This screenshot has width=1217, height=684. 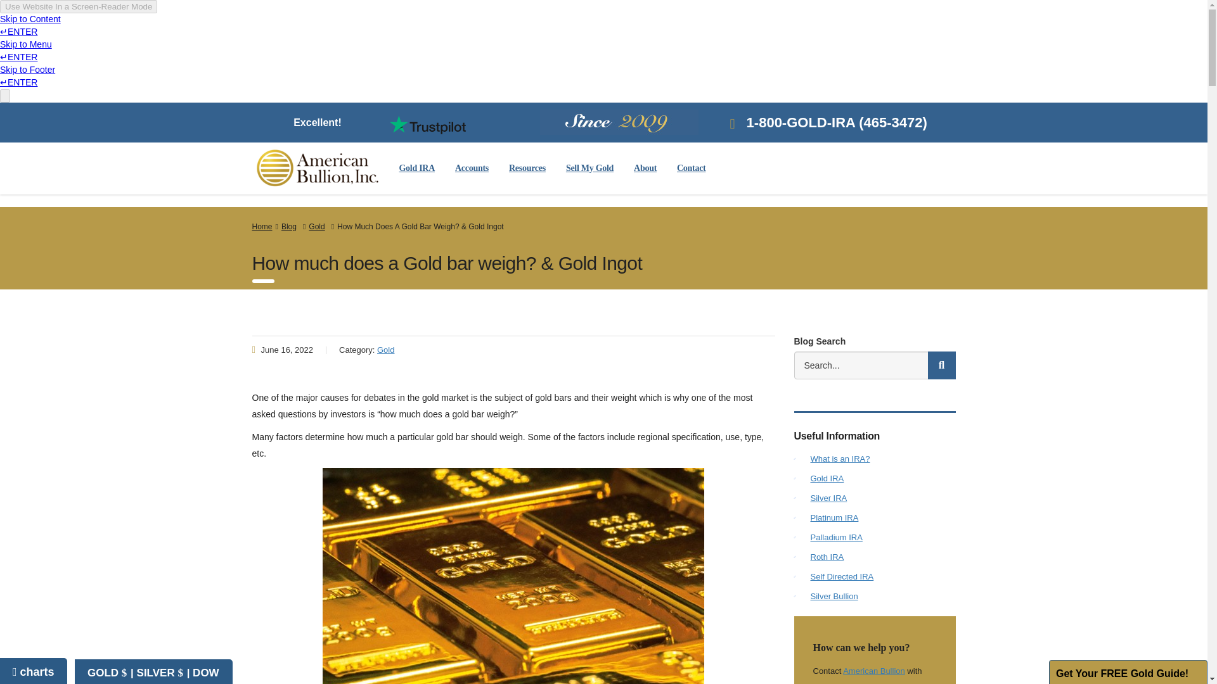 What do you see at coordinates (318, 227) in the screenshot?
I see `Go to the Gold category archives.` at bounding box center [318, 227].